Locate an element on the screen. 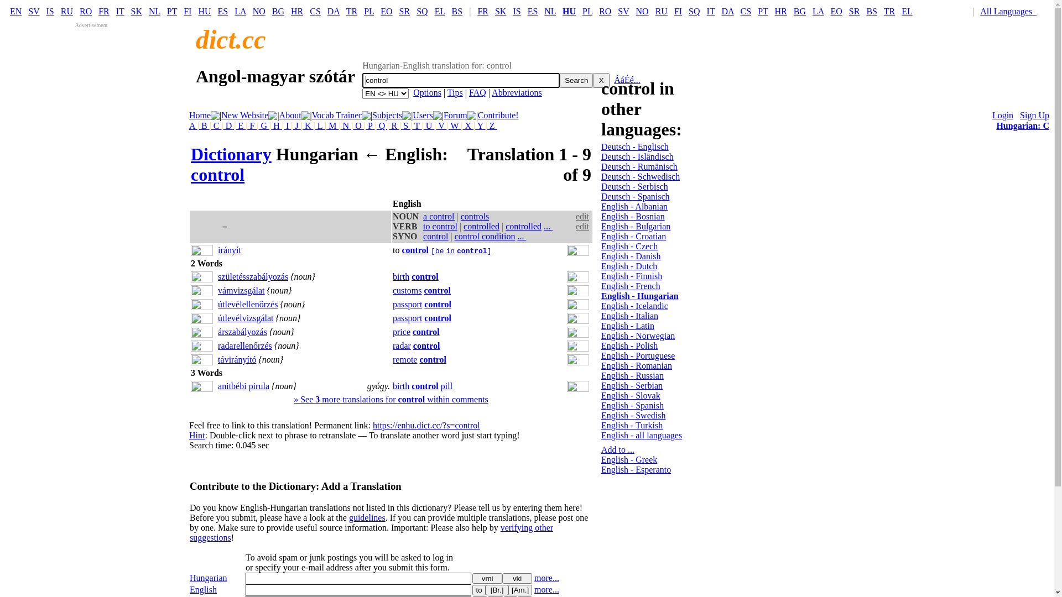 The image size is (1062, 597). Login is located at coordinates (1003, 115).